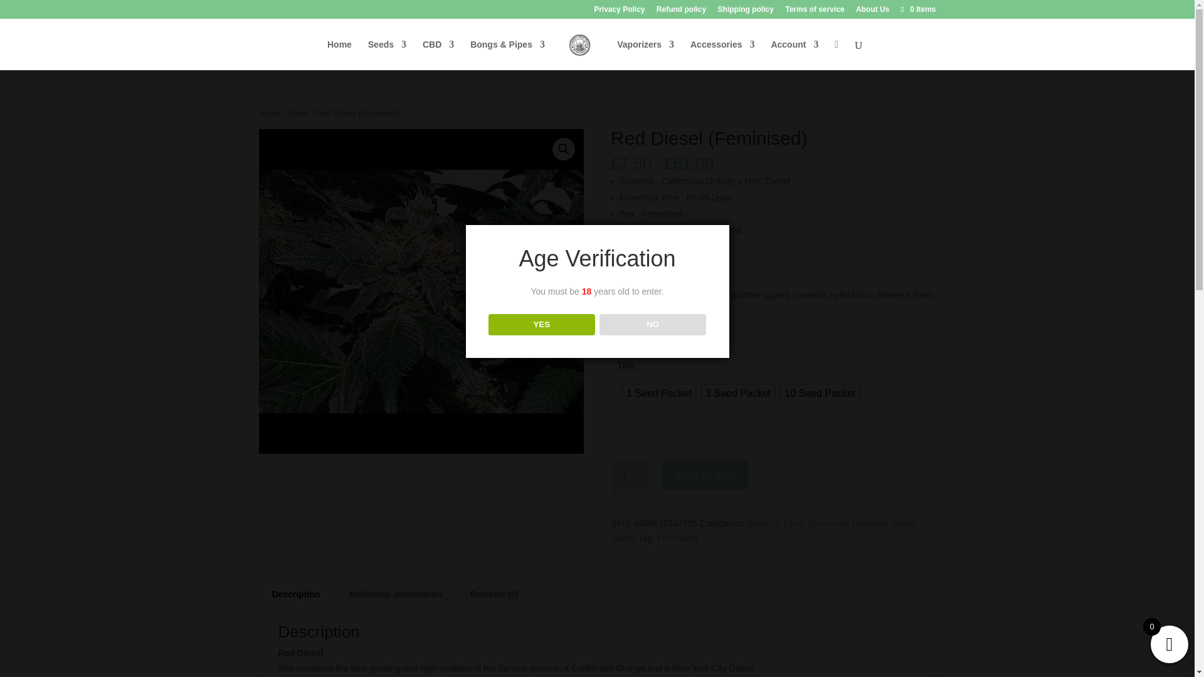  I want to click on 3 Seed Packet, so click(737, 394).